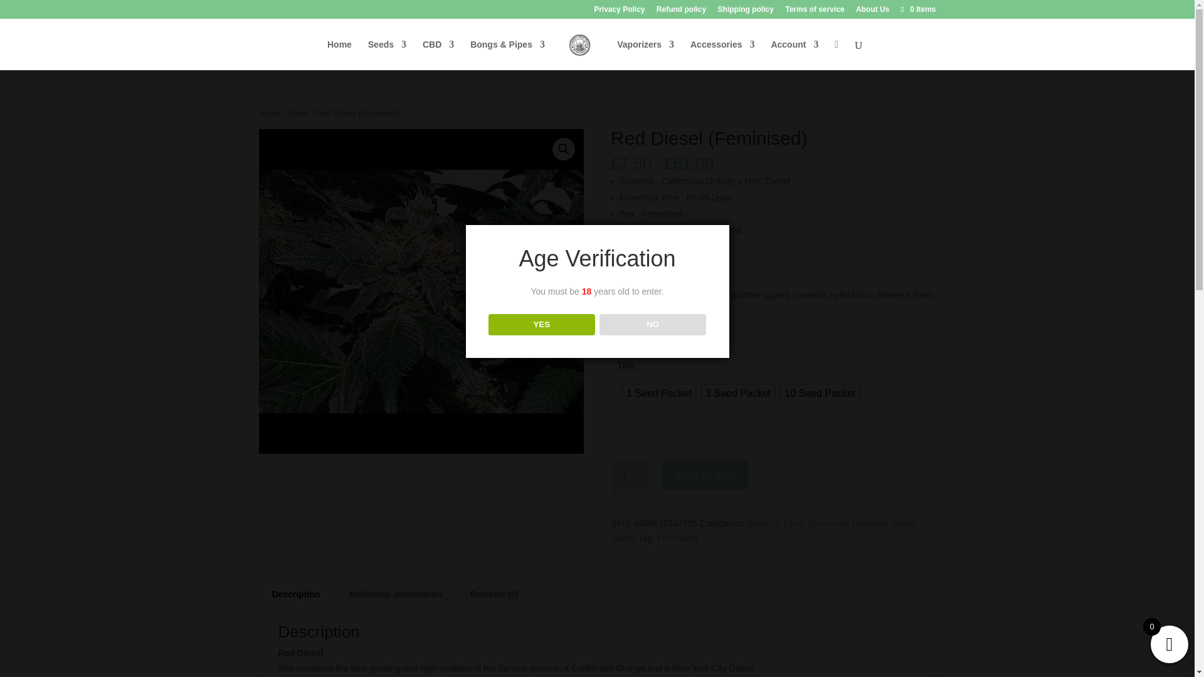  I want to click on 3 Seed Packet, so click(737, 394).